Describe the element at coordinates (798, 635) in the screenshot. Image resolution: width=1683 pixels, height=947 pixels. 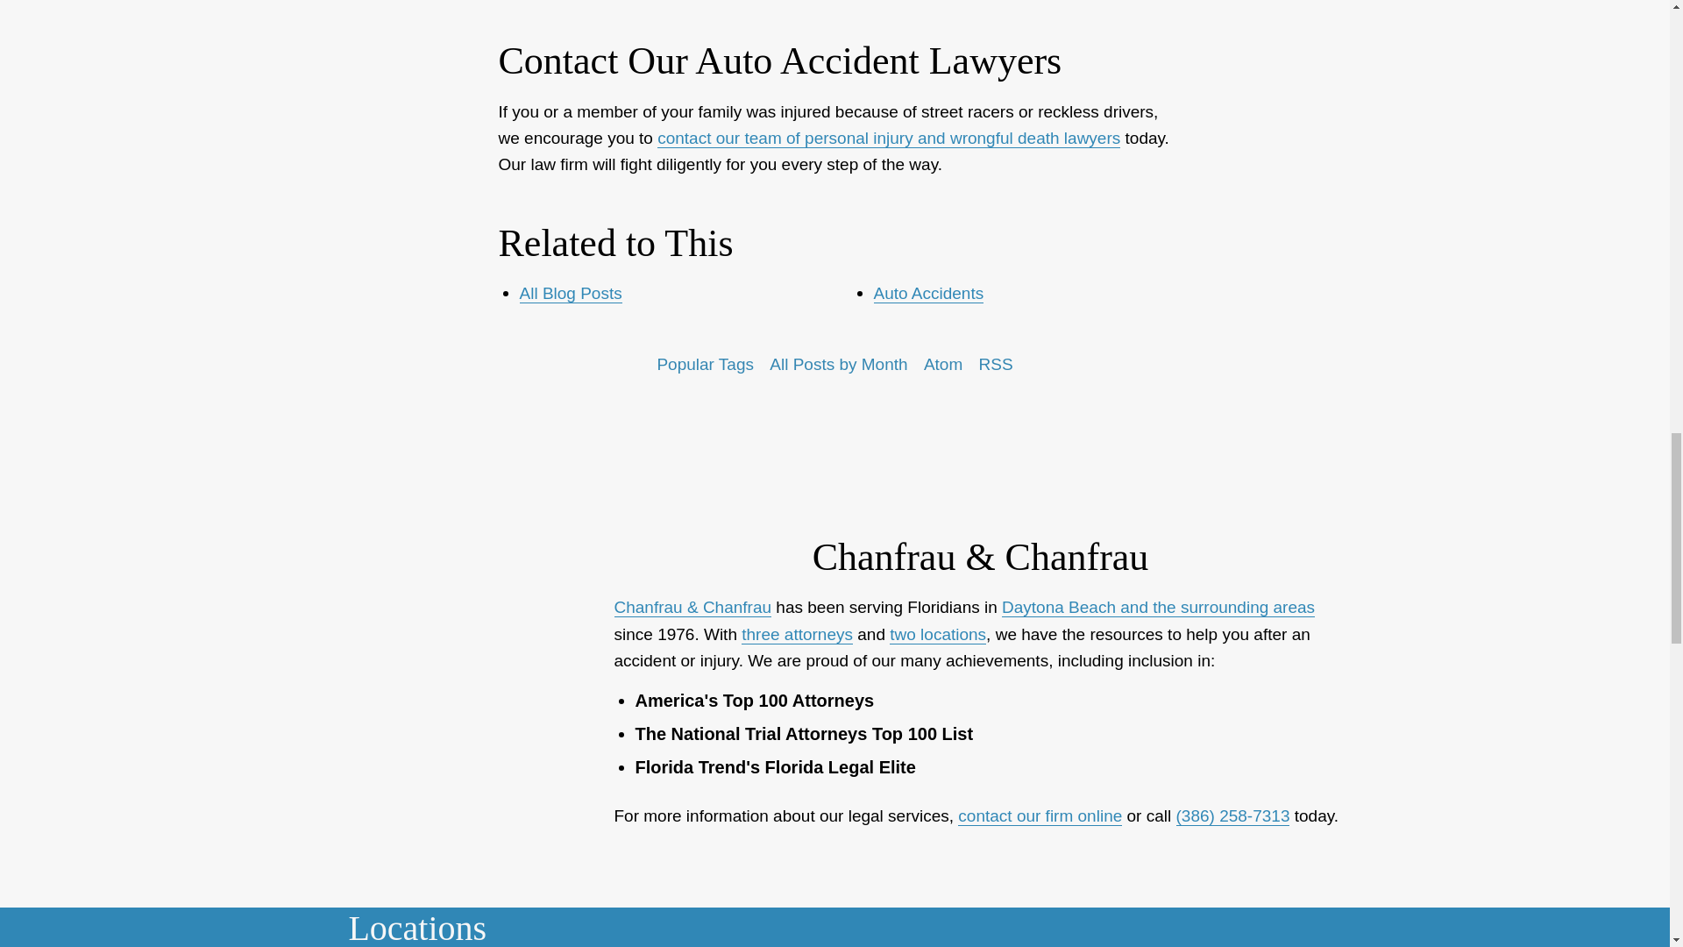
I see `three attorneys` at that location.